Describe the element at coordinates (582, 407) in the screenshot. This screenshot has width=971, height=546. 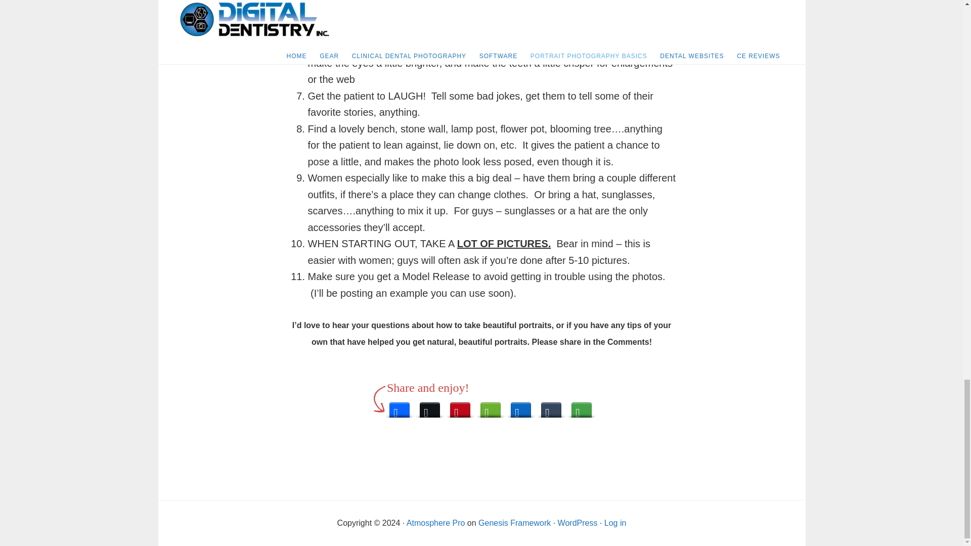
I see `More Options` at that location.